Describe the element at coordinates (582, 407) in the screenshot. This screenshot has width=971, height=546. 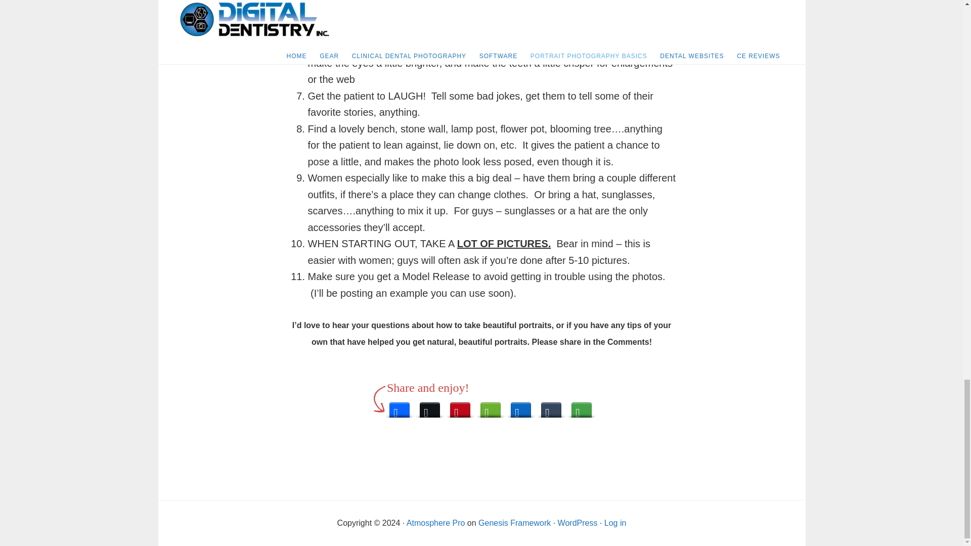
I see `More Options` at that location.